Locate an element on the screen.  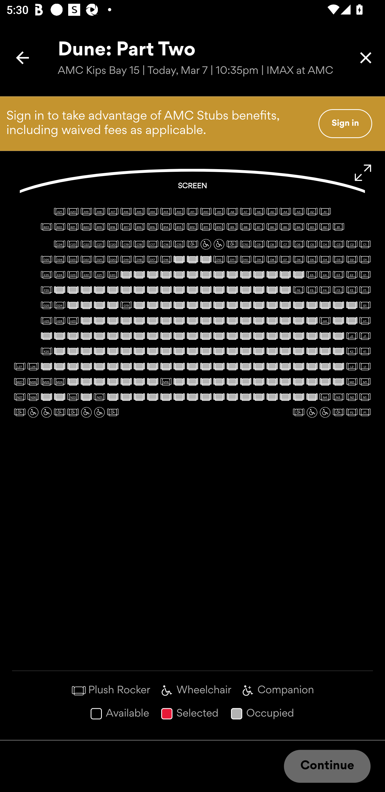
C15, Regular seat, available is located at coordinates (179, 244).